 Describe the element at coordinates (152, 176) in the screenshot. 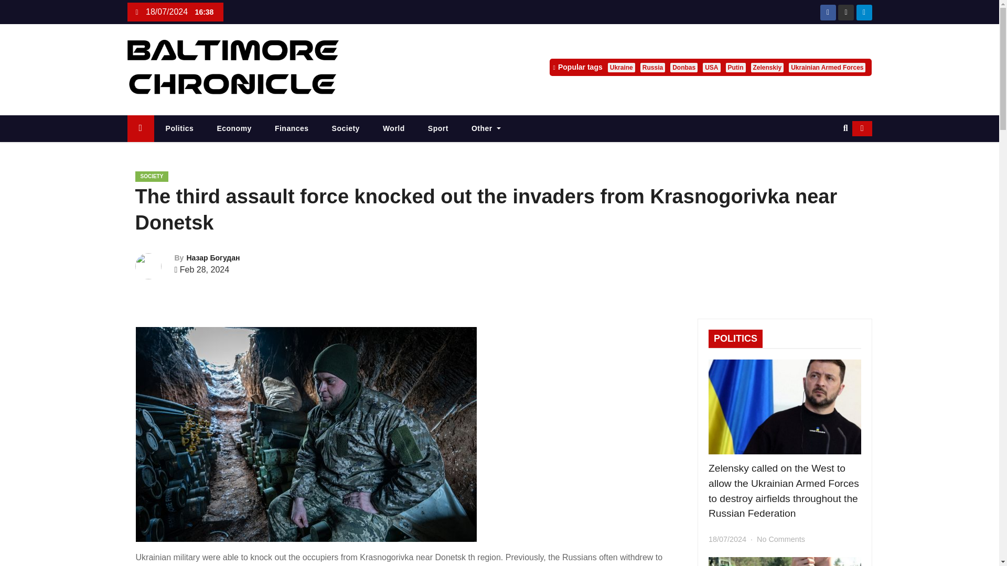

I see `SOCIETY` at that location.